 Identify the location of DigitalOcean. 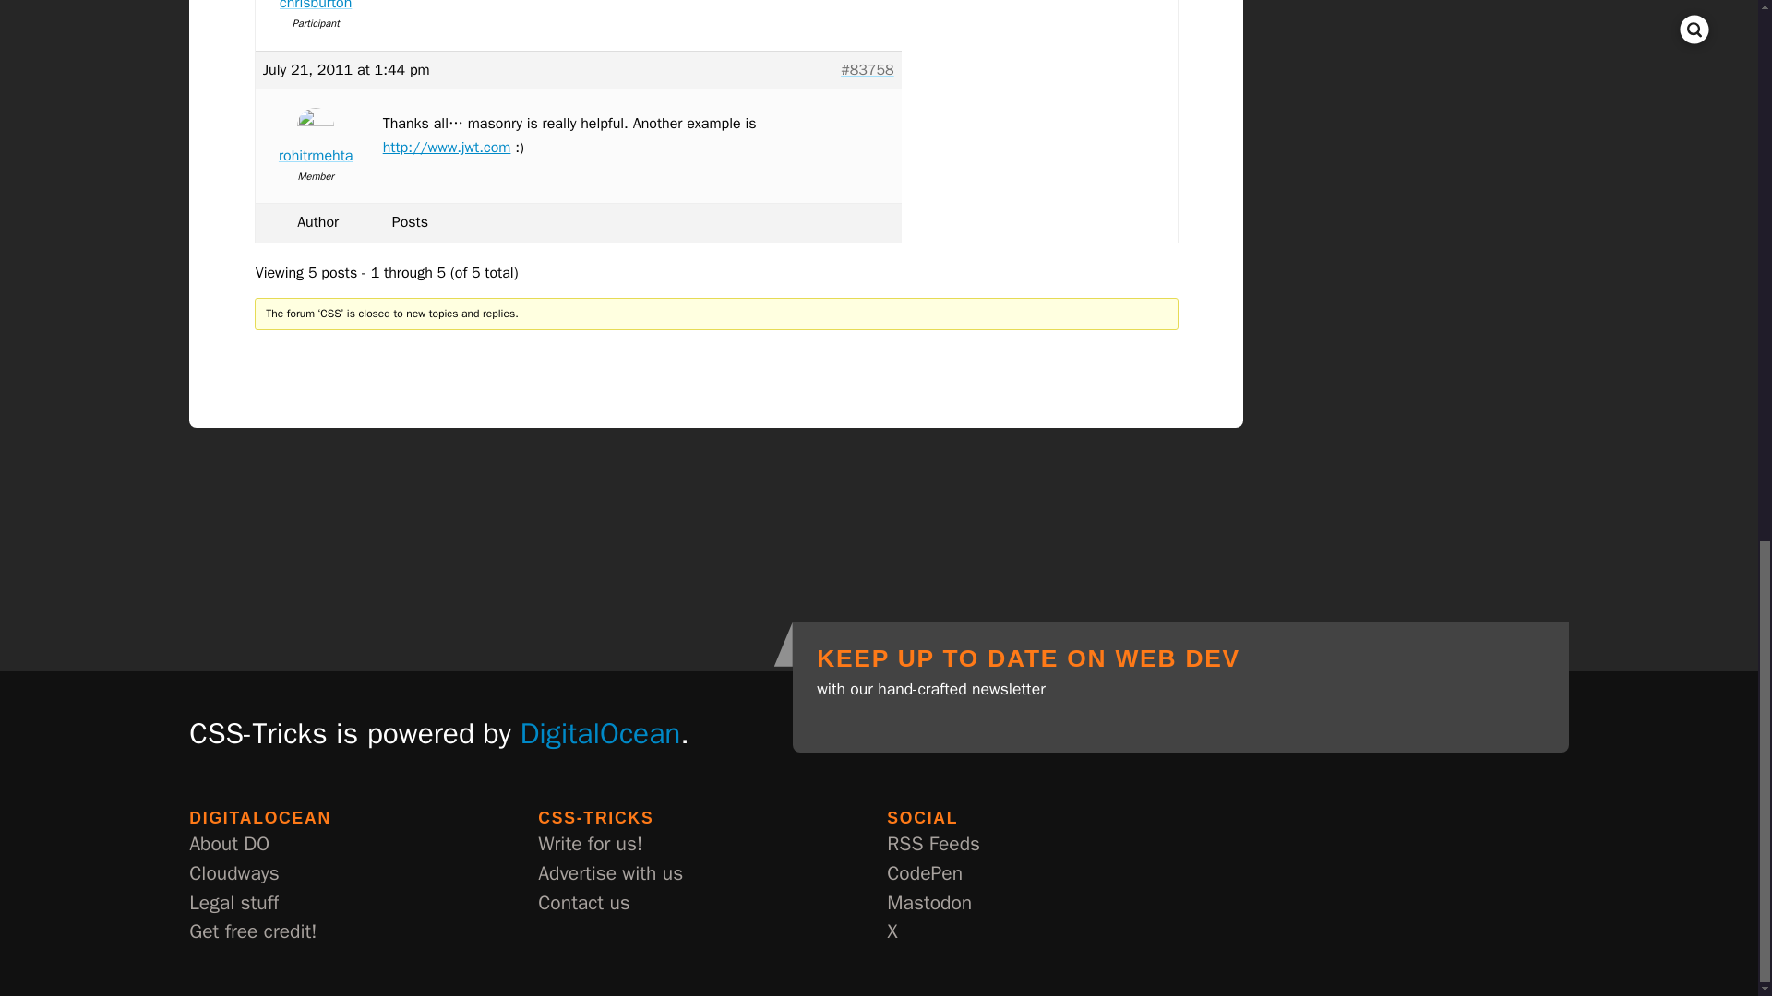
(600, 733).